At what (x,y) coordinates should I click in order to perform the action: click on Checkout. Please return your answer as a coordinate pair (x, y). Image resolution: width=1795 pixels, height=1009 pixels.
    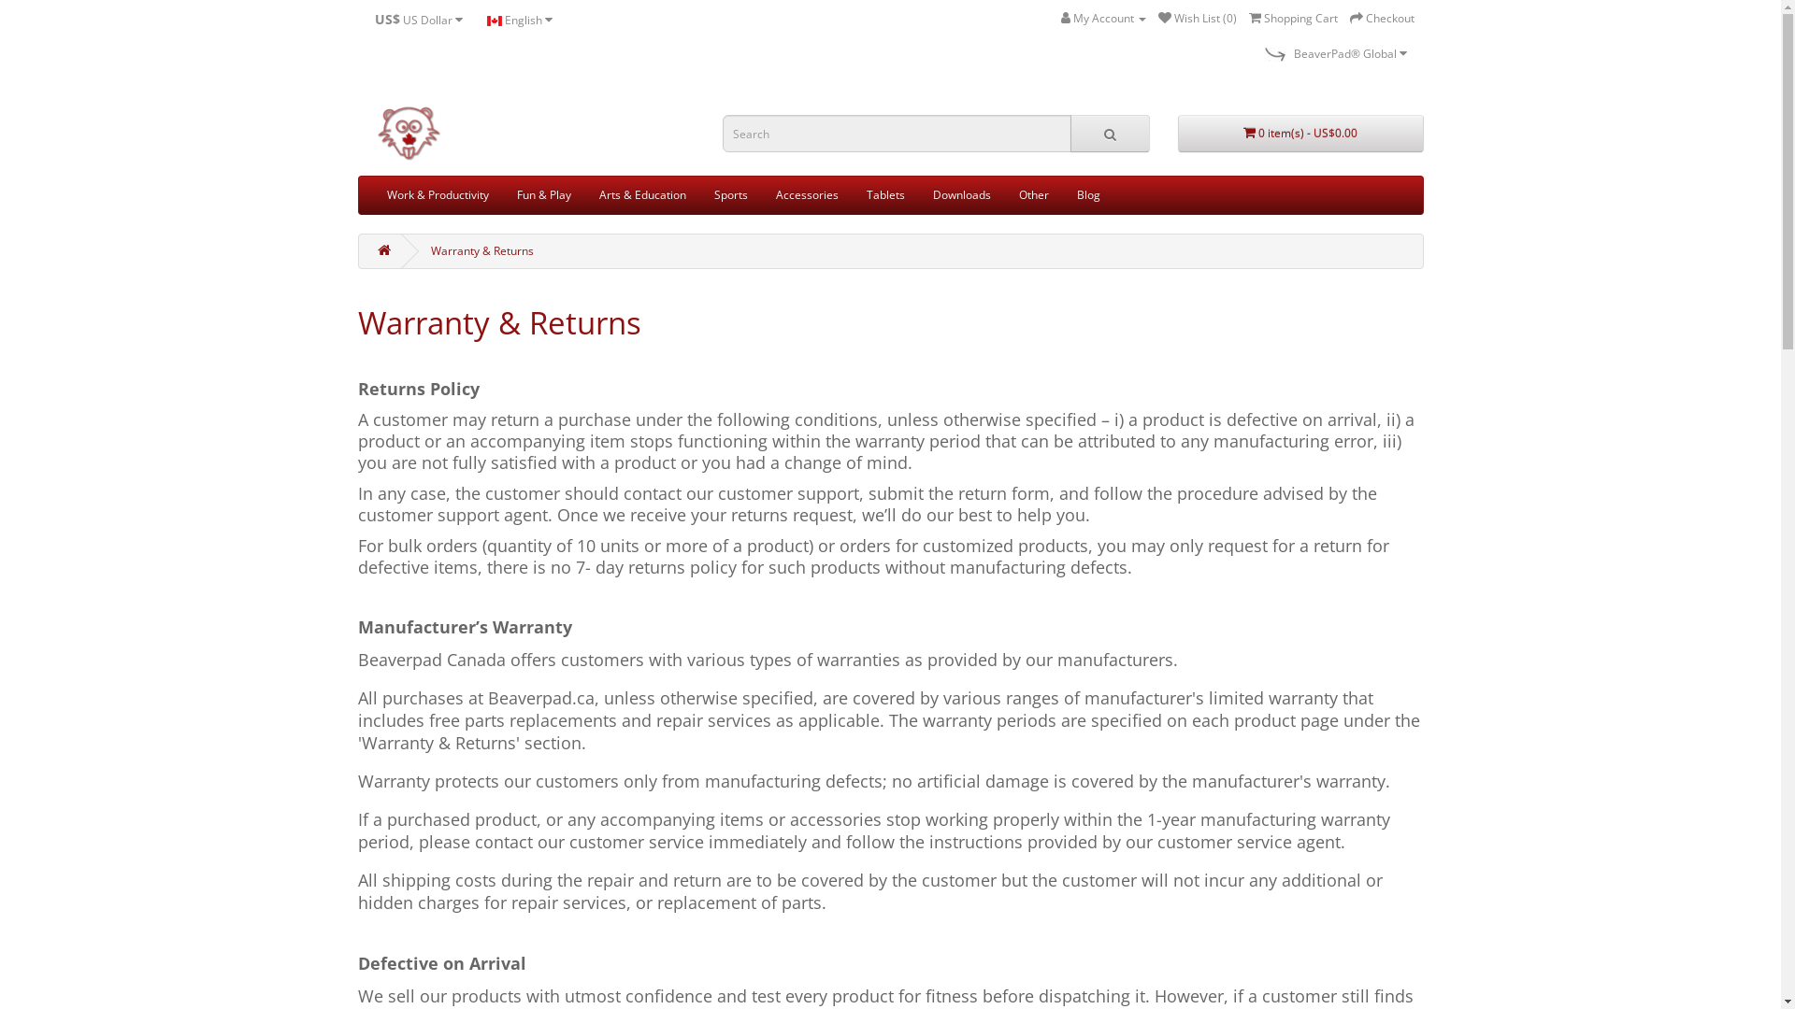
    Looking at the image, I should click on (1382, 19).